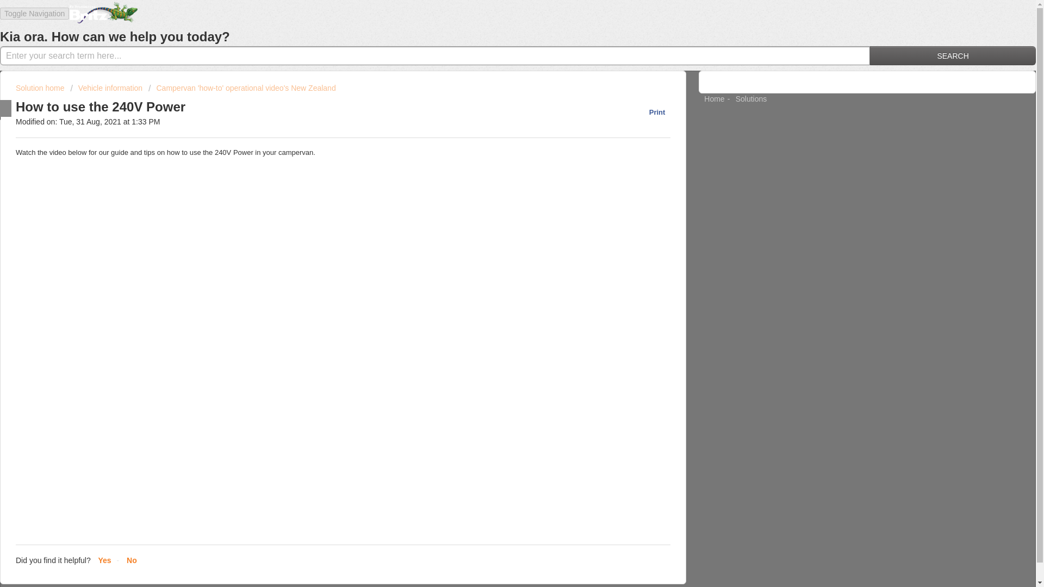 This screenshot has width=1044, height=587. Describe the element at coordinates (41, 88) in the screenshot. I see `Solution home` at that location.